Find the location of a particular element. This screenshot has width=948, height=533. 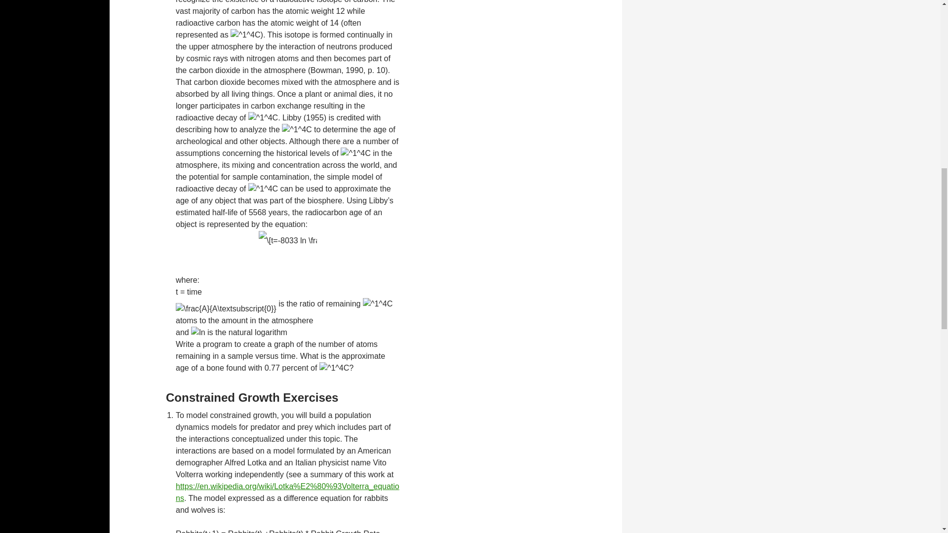

Rendered by QuickLaTeX.com is located at coordinates (226, 309).